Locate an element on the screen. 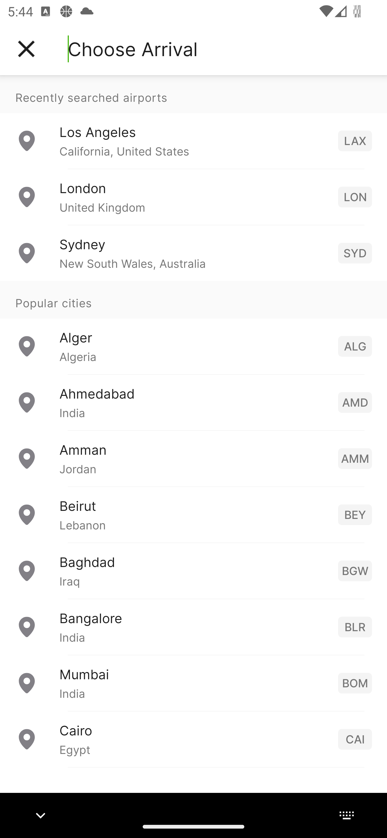 Image resolution: width=387 pixels, height=838 pixels. Mumbai India BOM is located at coordinates (193, 682).